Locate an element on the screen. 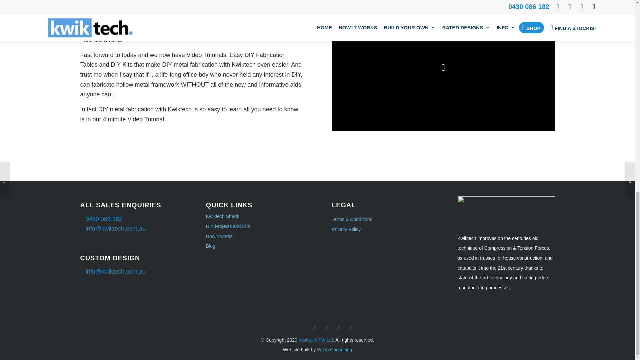 This screenshot has width=640, height=360. How it works is located at coordinates (255, 237).